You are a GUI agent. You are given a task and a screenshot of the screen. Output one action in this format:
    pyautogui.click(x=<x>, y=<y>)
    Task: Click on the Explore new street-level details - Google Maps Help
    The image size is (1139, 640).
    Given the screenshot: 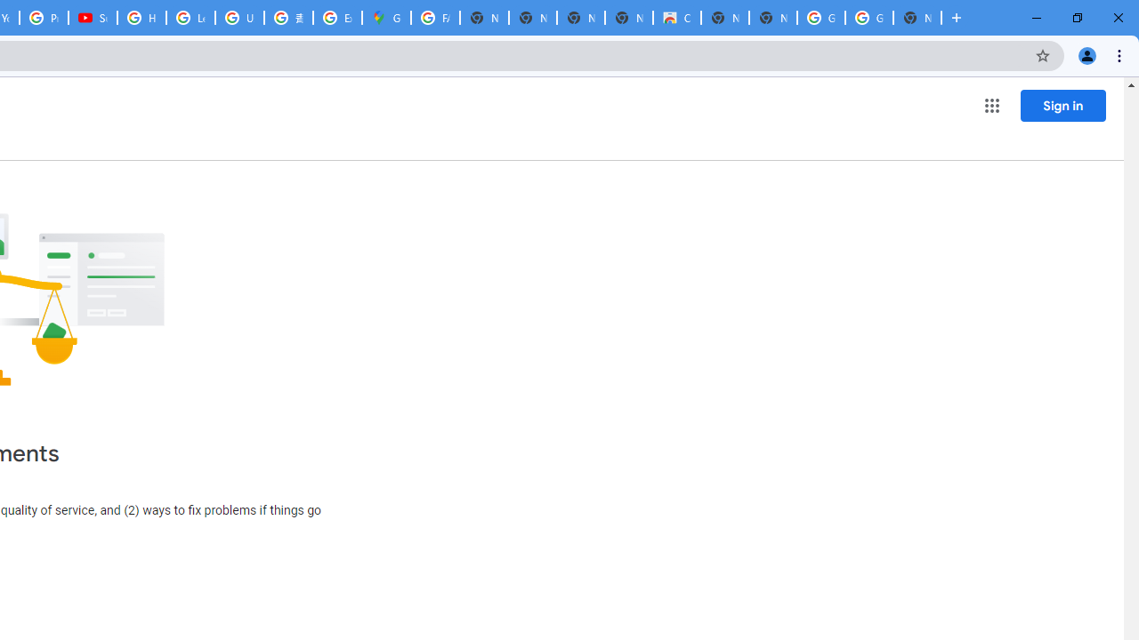 What is the action you would take?
    pyautogui.click(x=338, y=18)
    